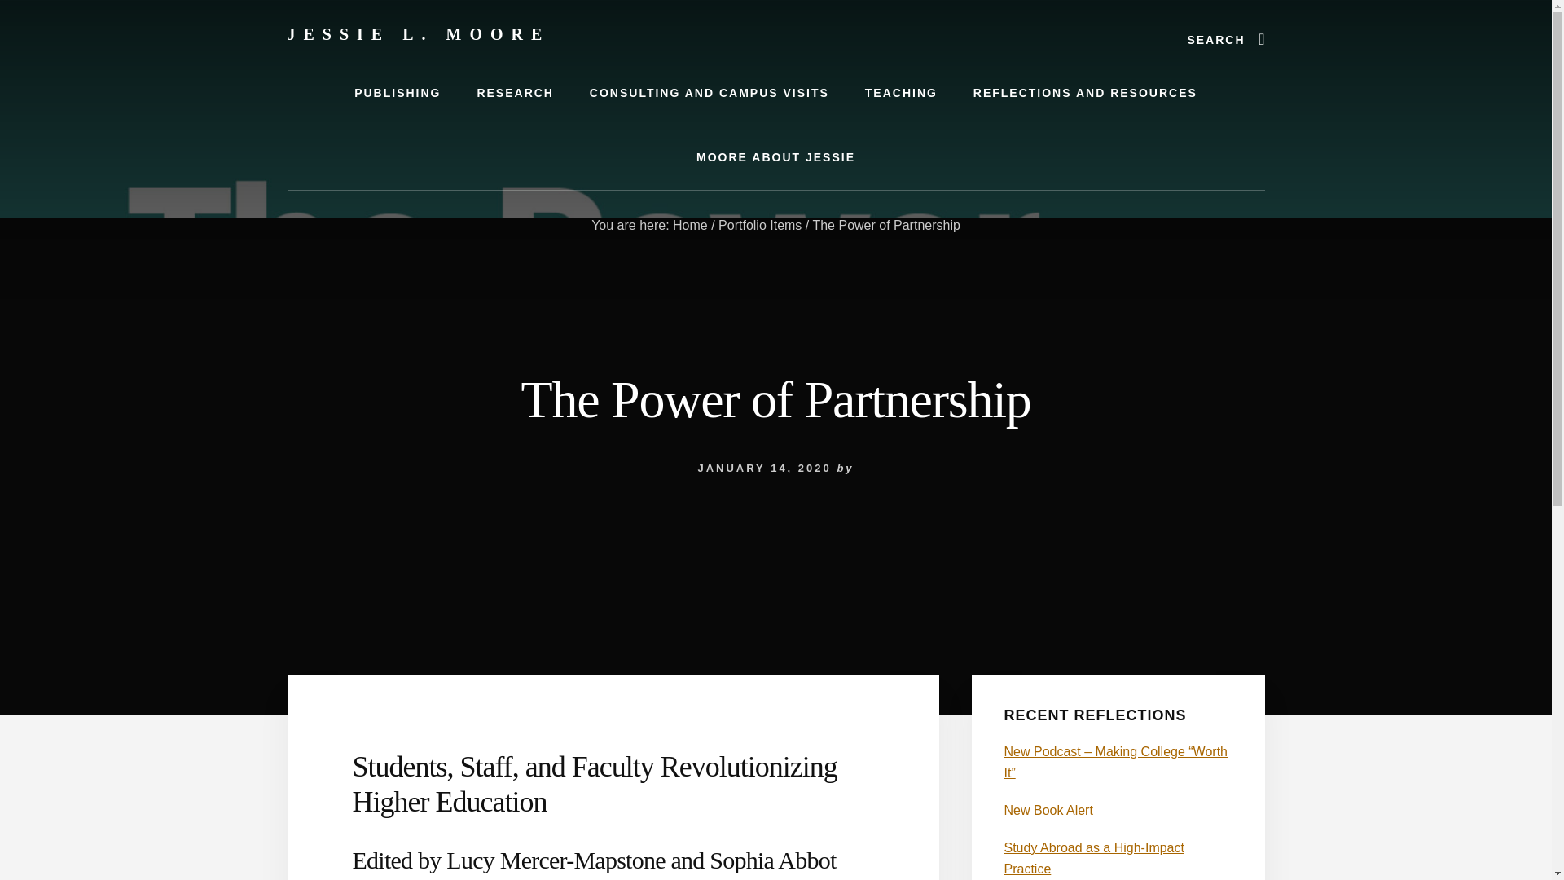 This screenshot has width=1564, height=880. I want to click on PUBLISHING, so click(397, 93).